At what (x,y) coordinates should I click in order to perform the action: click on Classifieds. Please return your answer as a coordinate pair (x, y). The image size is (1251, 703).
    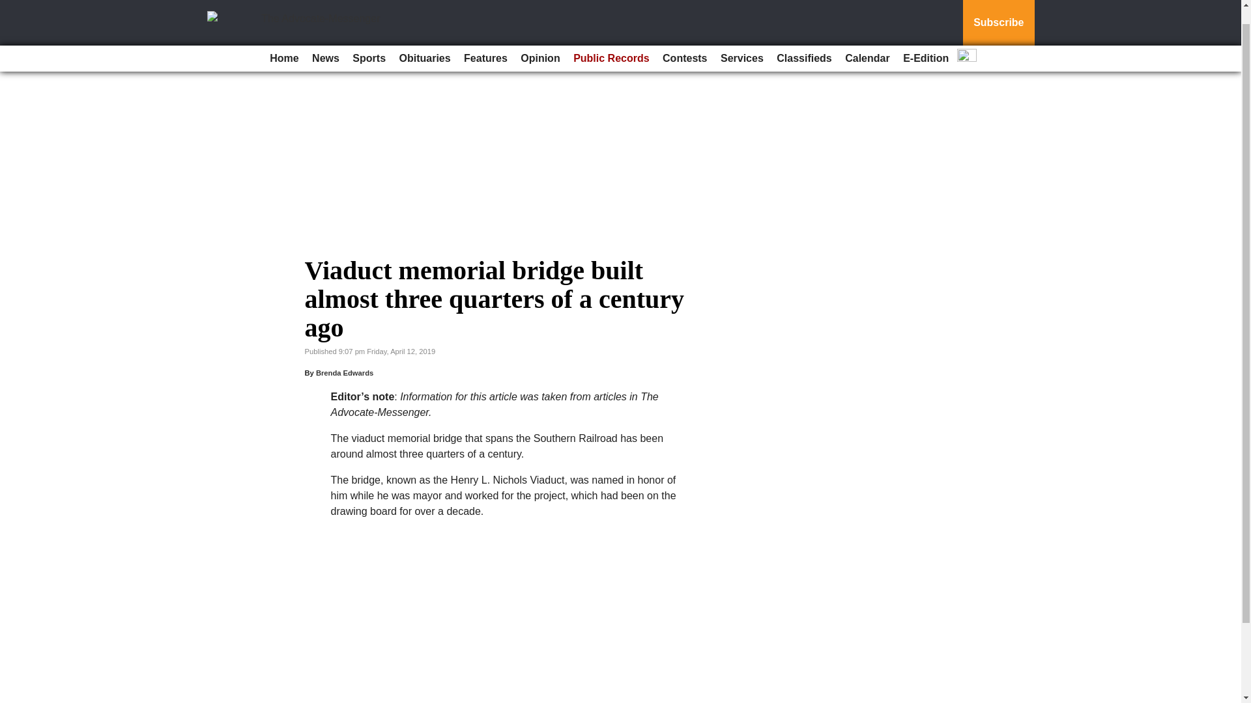
    Looking at the image, I should click on (804, 41).